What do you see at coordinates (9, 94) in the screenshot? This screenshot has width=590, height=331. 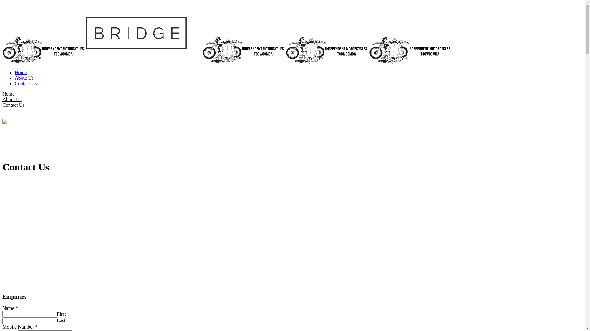 I see `Home` at bounding box center [9, 94].